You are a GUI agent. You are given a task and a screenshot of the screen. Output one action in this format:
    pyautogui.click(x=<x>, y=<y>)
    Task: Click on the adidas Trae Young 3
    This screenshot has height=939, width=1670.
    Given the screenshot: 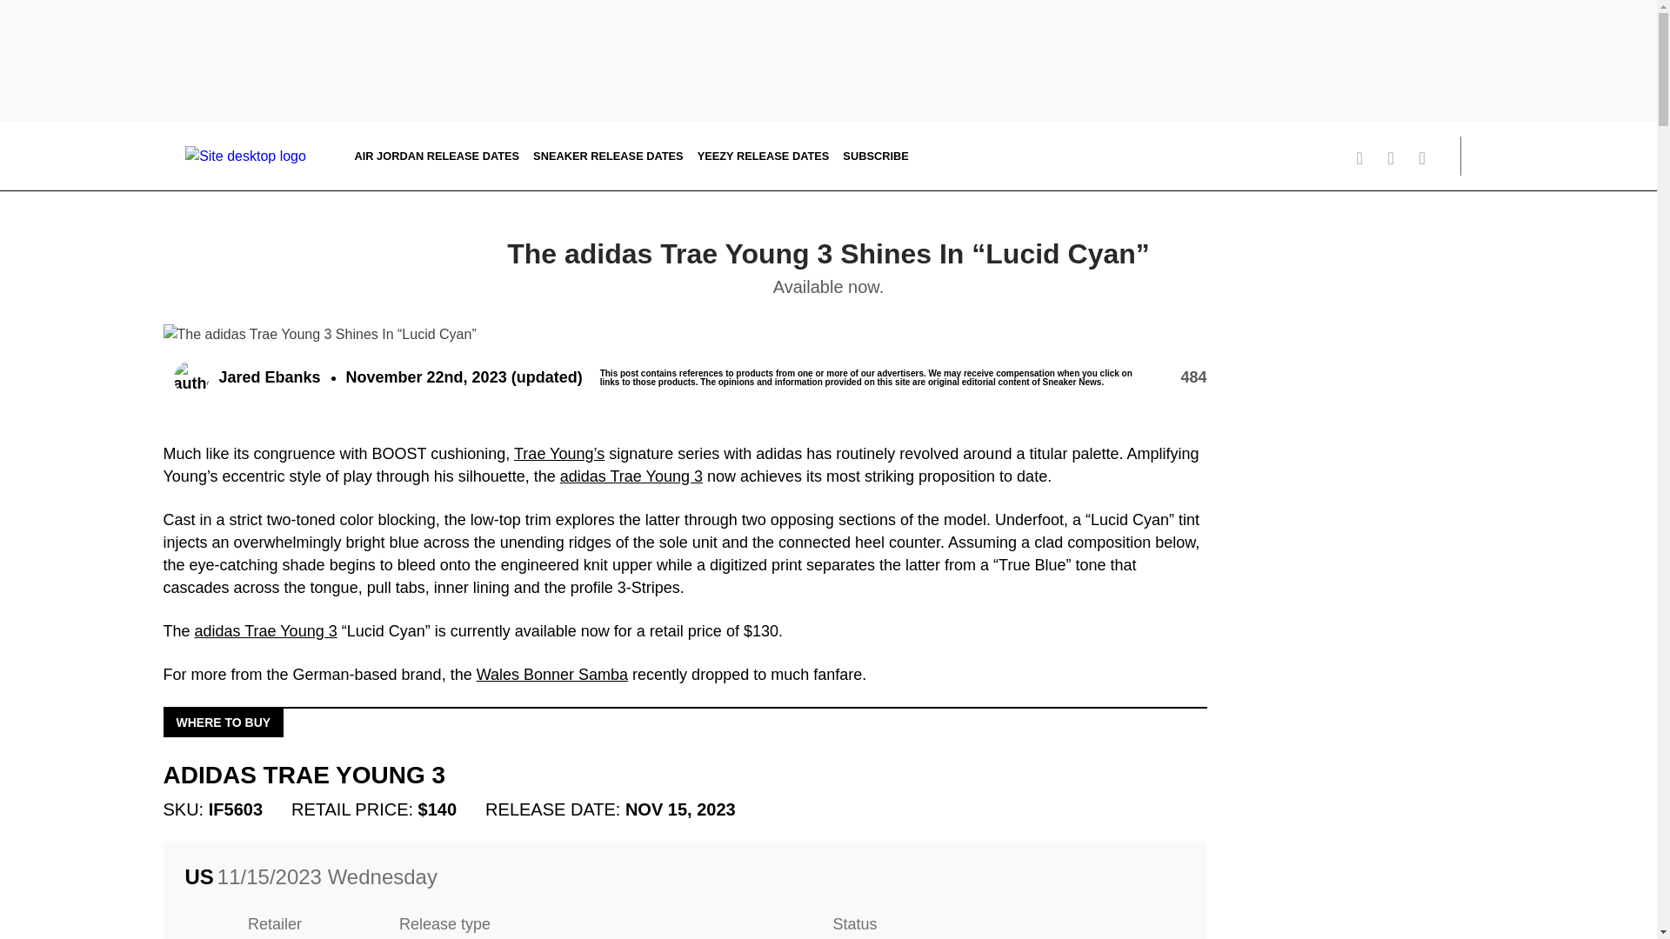 What is the action you would take?
    pyautogui.click(x=631, y=476)
    